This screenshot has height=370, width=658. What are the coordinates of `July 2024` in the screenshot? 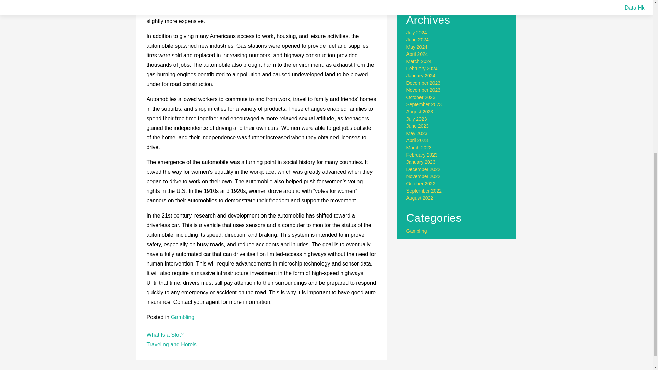 It's located at (417, 32).